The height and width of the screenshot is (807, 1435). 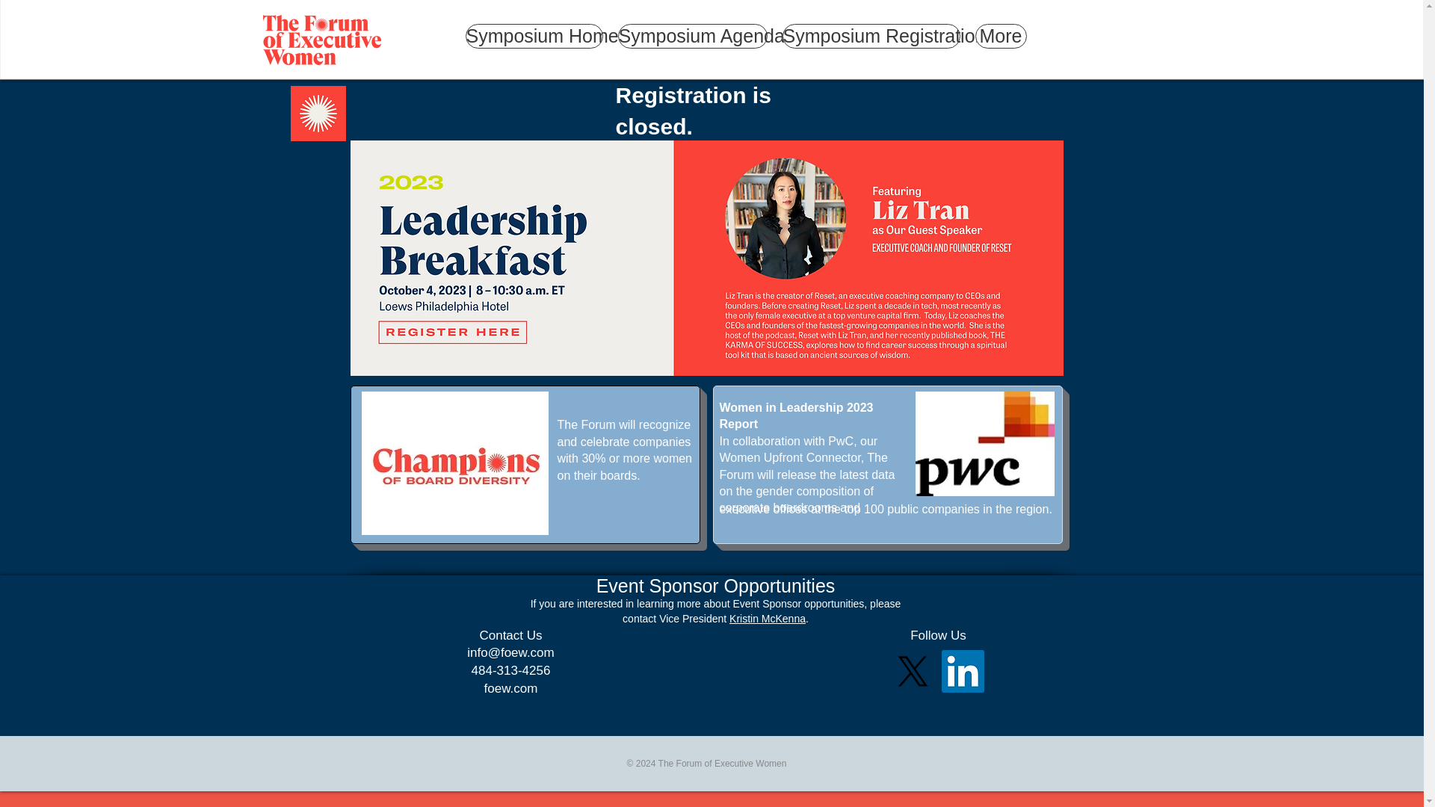 What do you see at coordinates (984, 444) in the screenshot?
I see `PwC 150.jpg` at bounding box center [984, 444].